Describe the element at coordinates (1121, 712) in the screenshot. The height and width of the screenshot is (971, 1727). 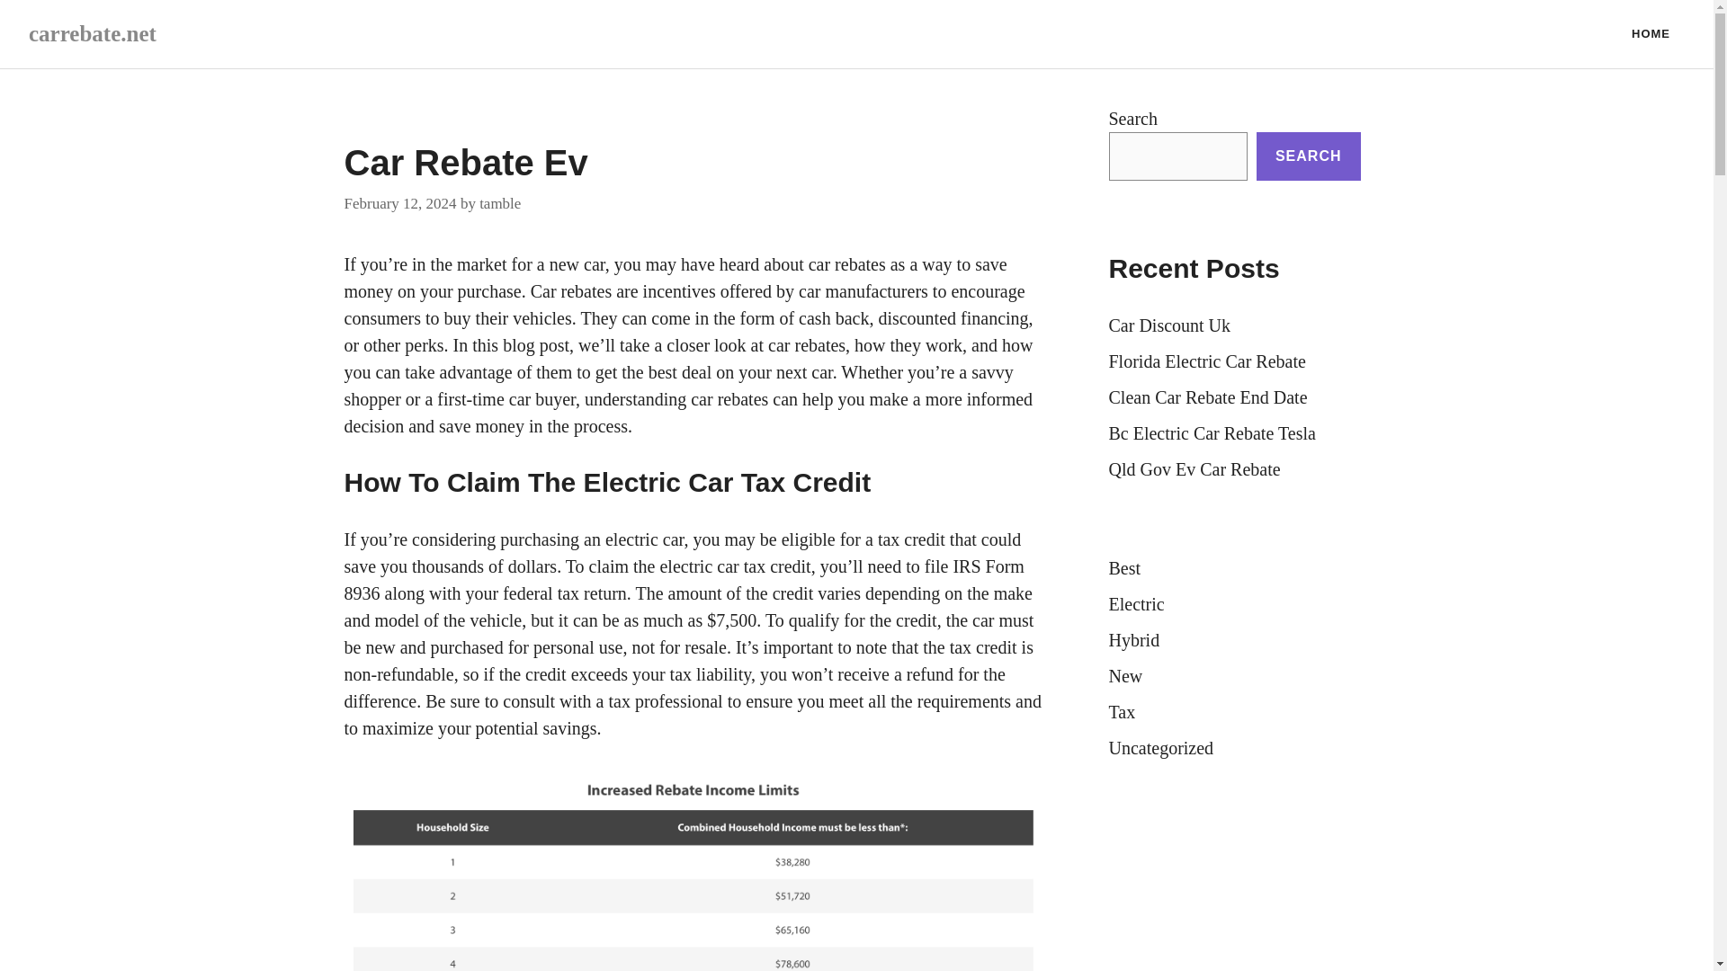
I see `Tax` at that location.